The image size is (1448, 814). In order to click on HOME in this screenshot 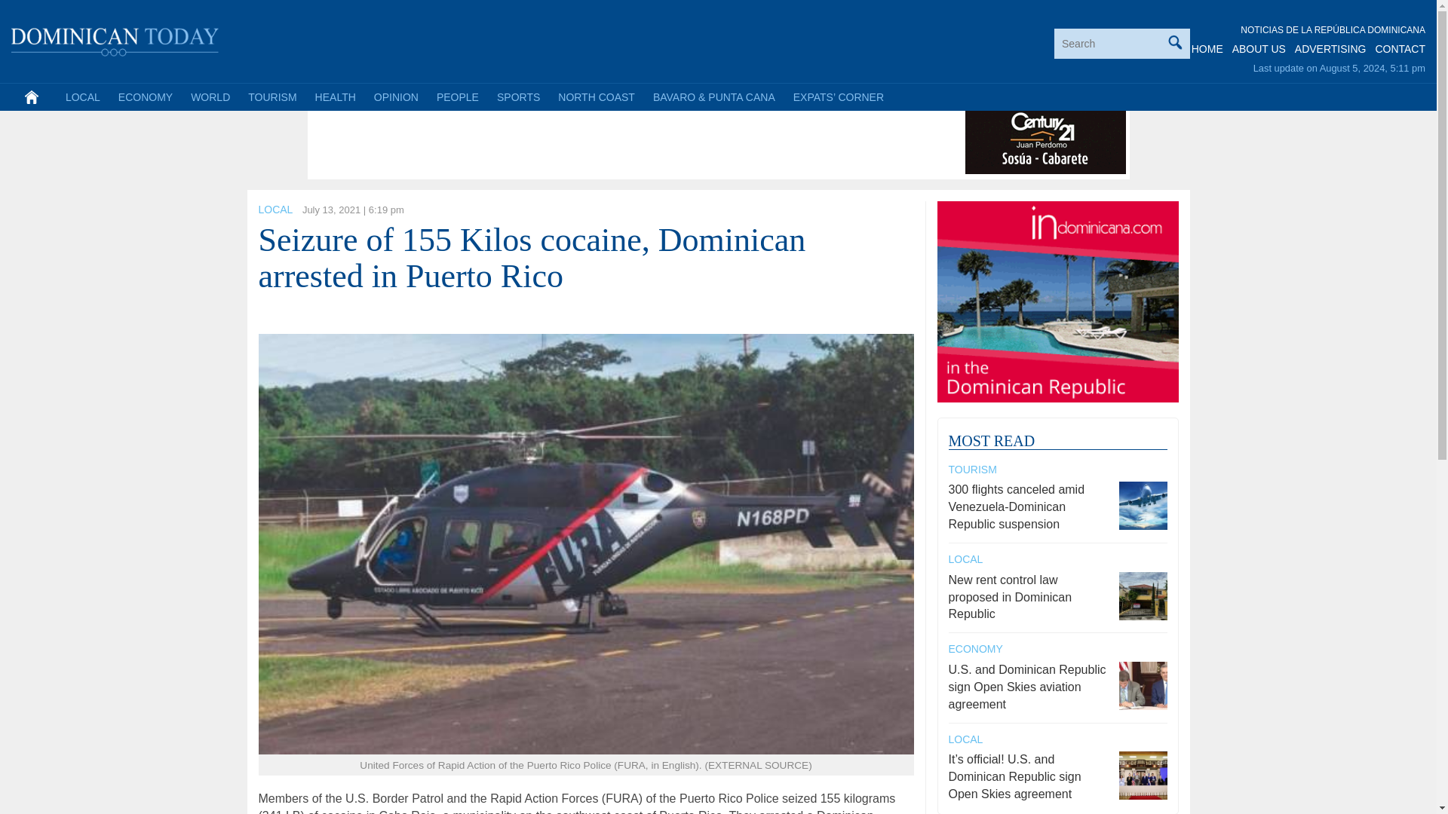, I will do `click(1207, 49)`.